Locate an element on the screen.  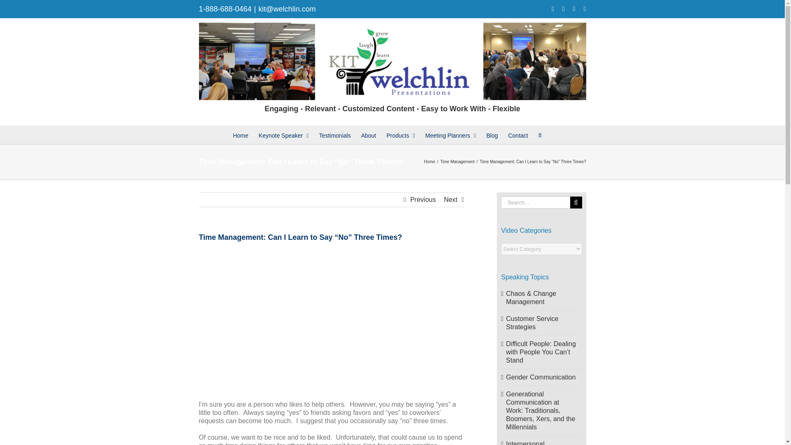
Meeting Planners is located at coordinates (451, 134).